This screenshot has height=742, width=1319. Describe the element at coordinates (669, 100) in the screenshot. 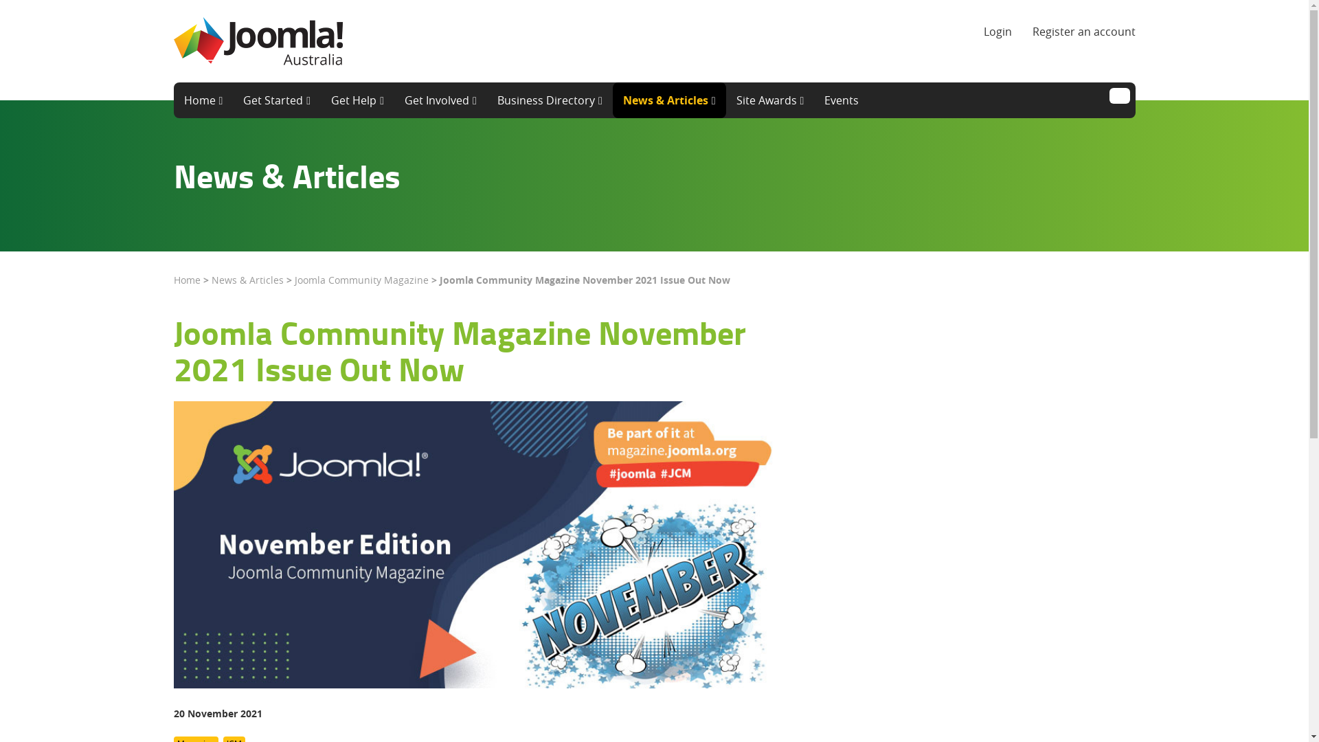

I see `News & Articles` at that location.